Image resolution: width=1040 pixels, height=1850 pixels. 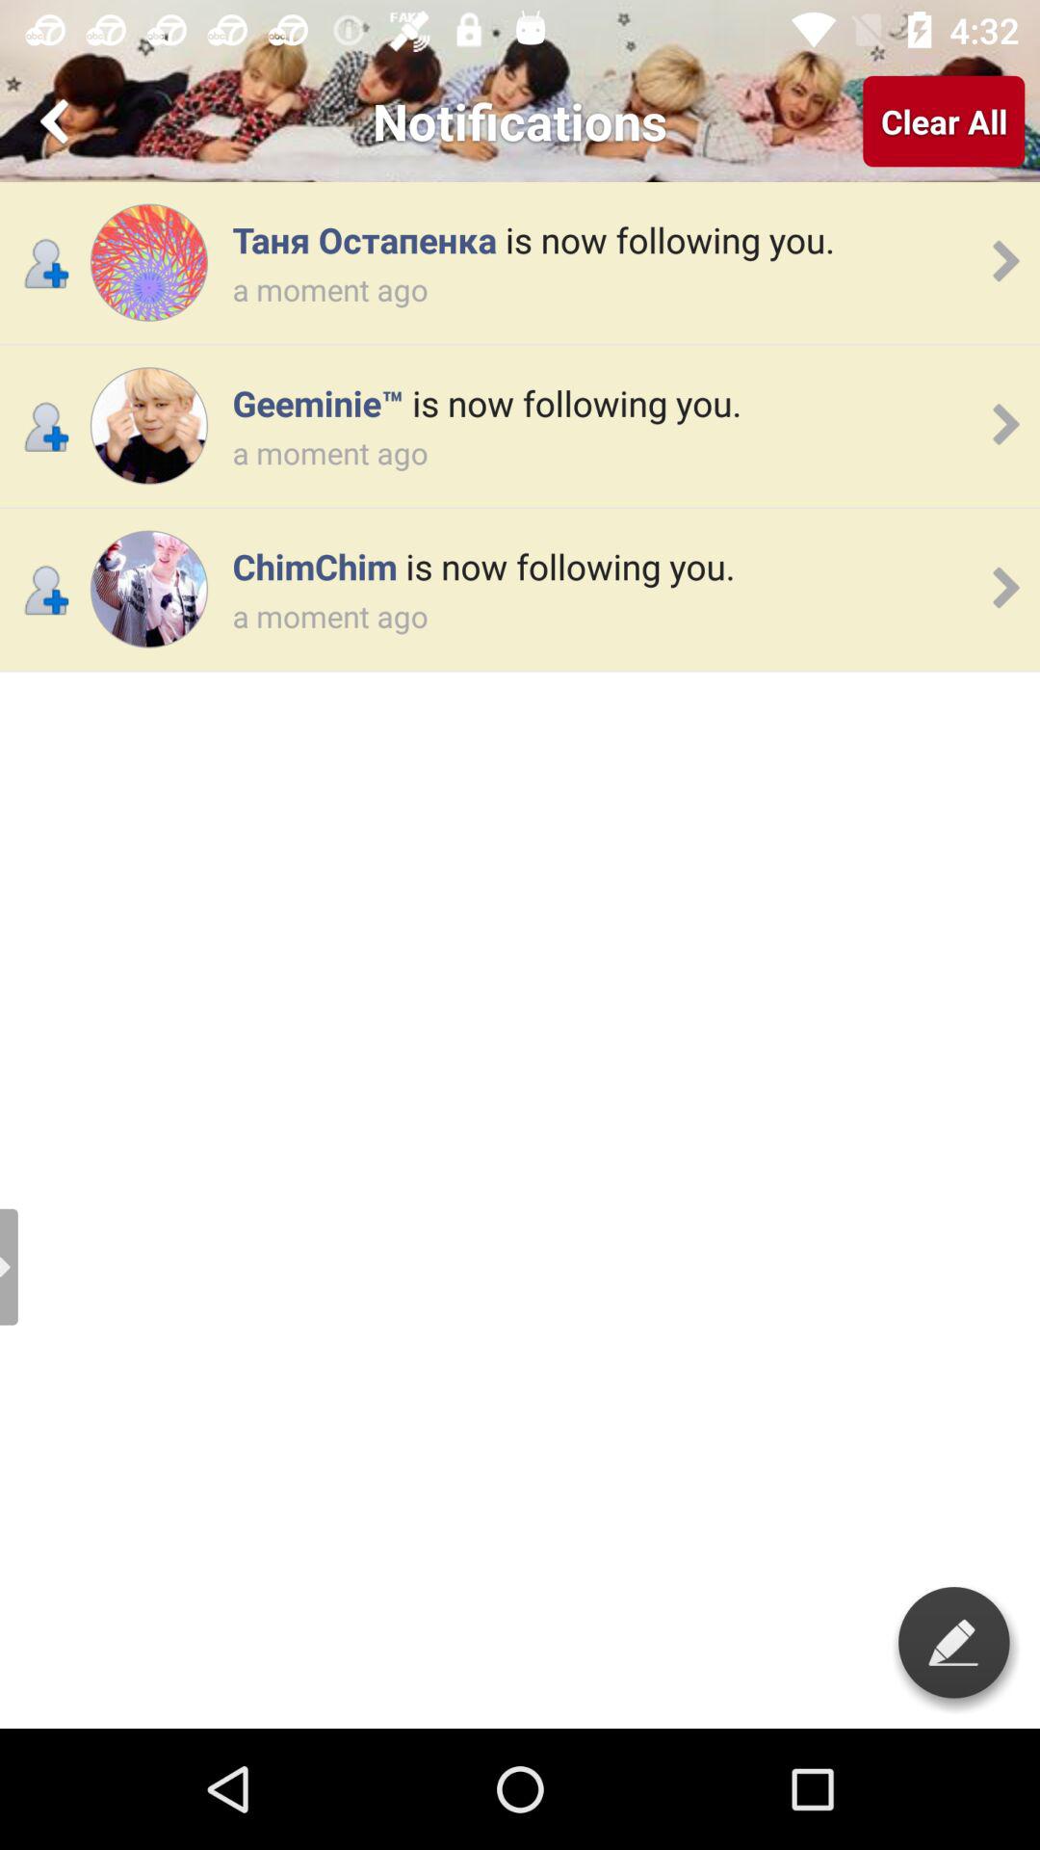 I want to click on click on the favorites, so click(x=58, y=121).